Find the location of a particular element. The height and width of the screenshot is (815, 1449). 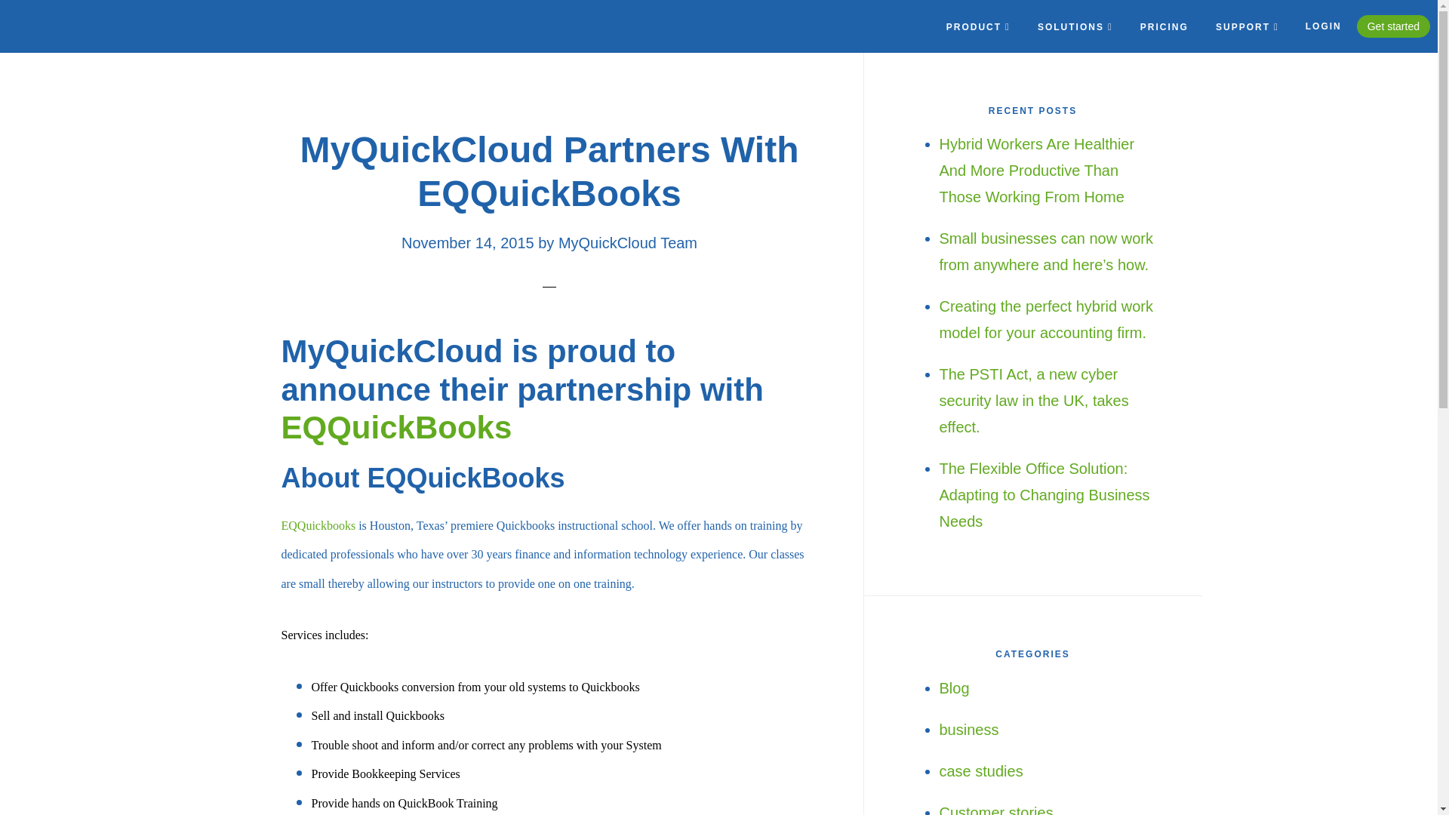

SUPPORT is located at coordinates (1247, 27).